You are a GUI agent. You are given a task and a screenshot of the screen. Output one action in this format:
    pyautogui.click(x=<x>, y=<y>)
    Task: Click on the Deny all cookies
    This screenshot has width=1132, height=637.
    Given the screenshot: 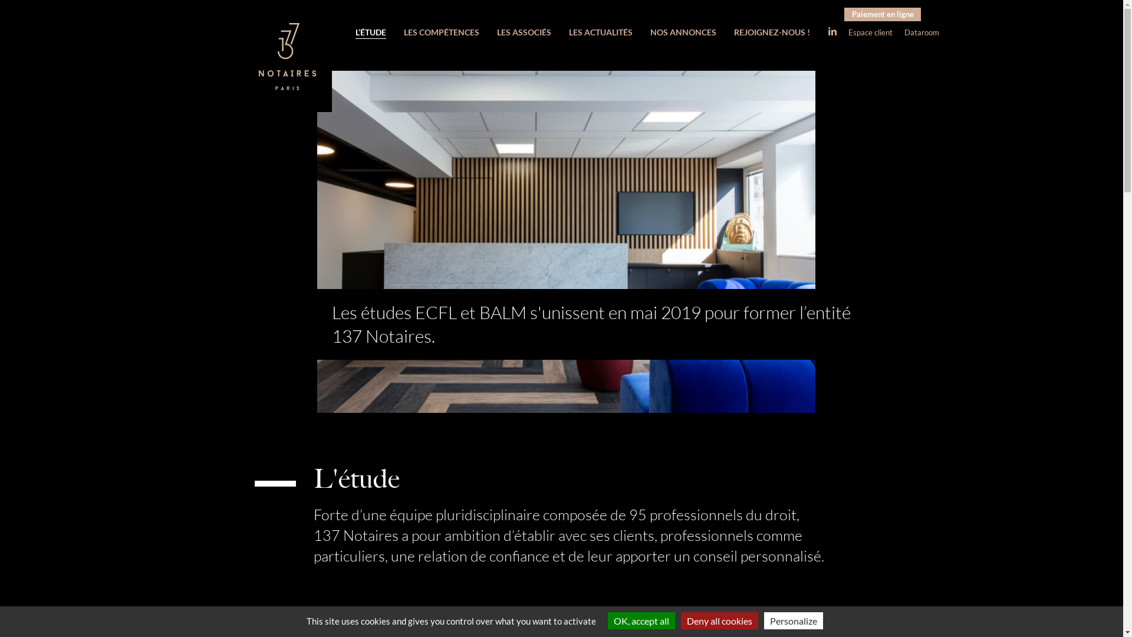 What is the action you would take?
    pyautogui.click(x=719, y=620)
    